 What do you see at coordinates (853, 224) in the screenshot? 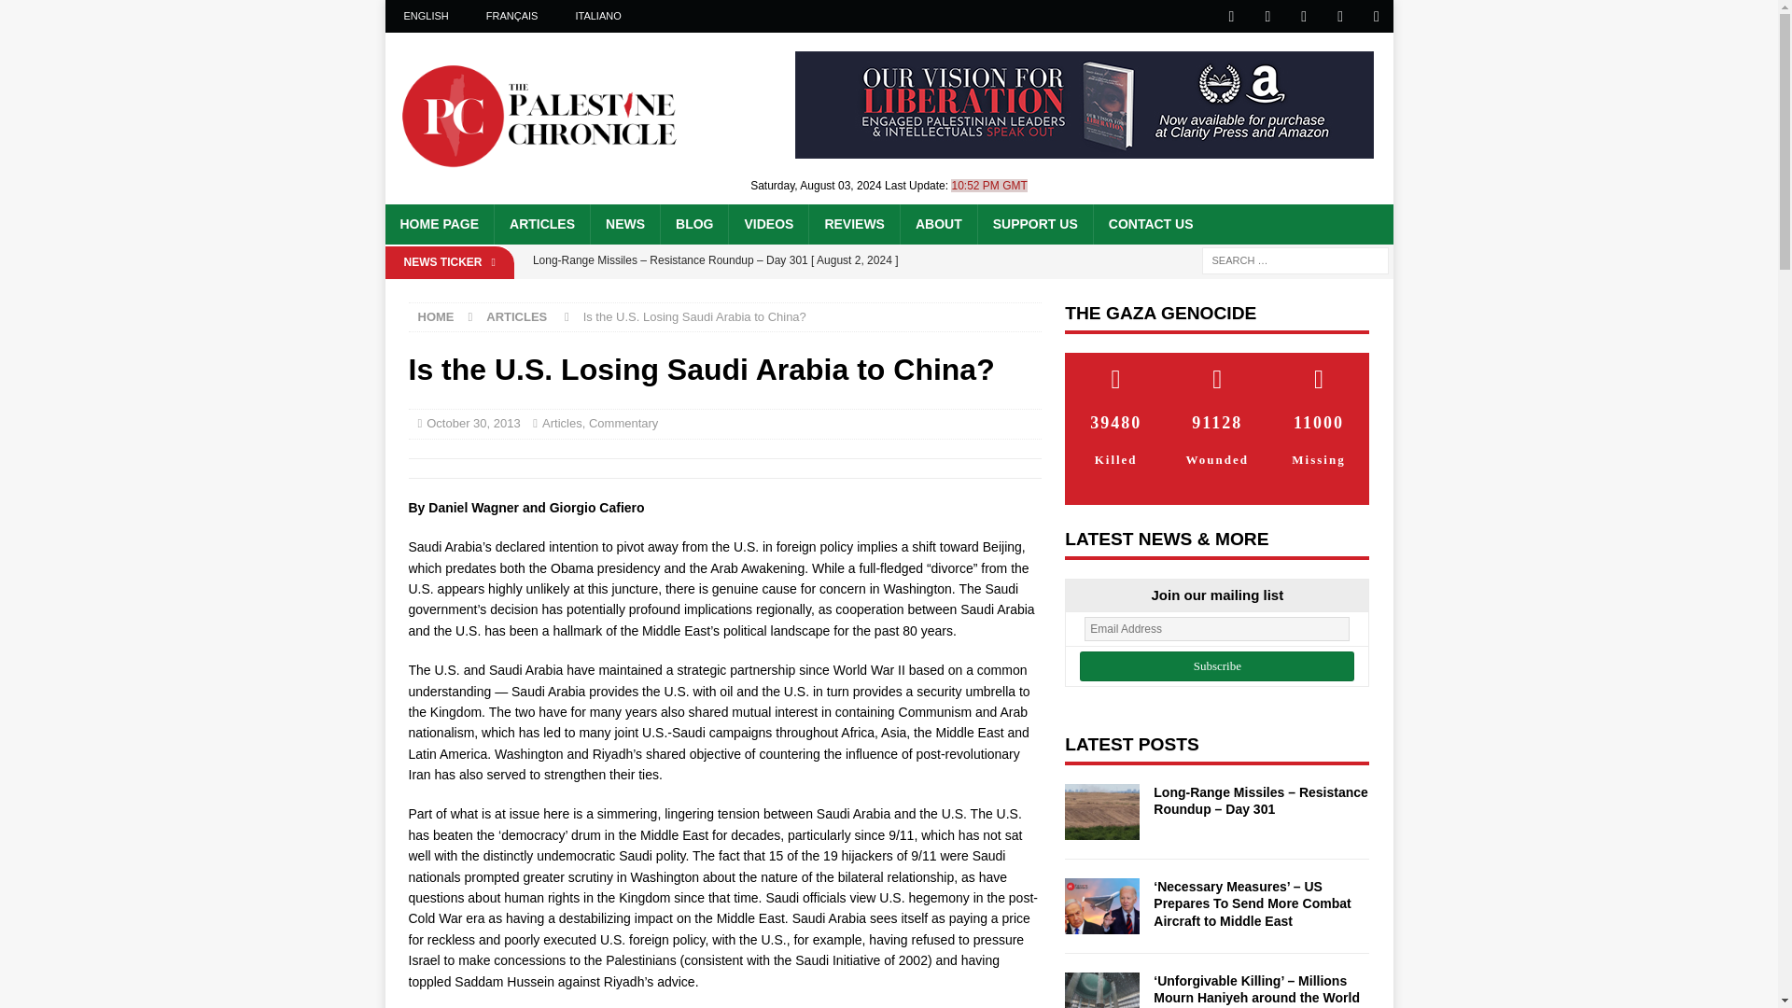
I see `REVIEWS` at bounding box center [853, 224].